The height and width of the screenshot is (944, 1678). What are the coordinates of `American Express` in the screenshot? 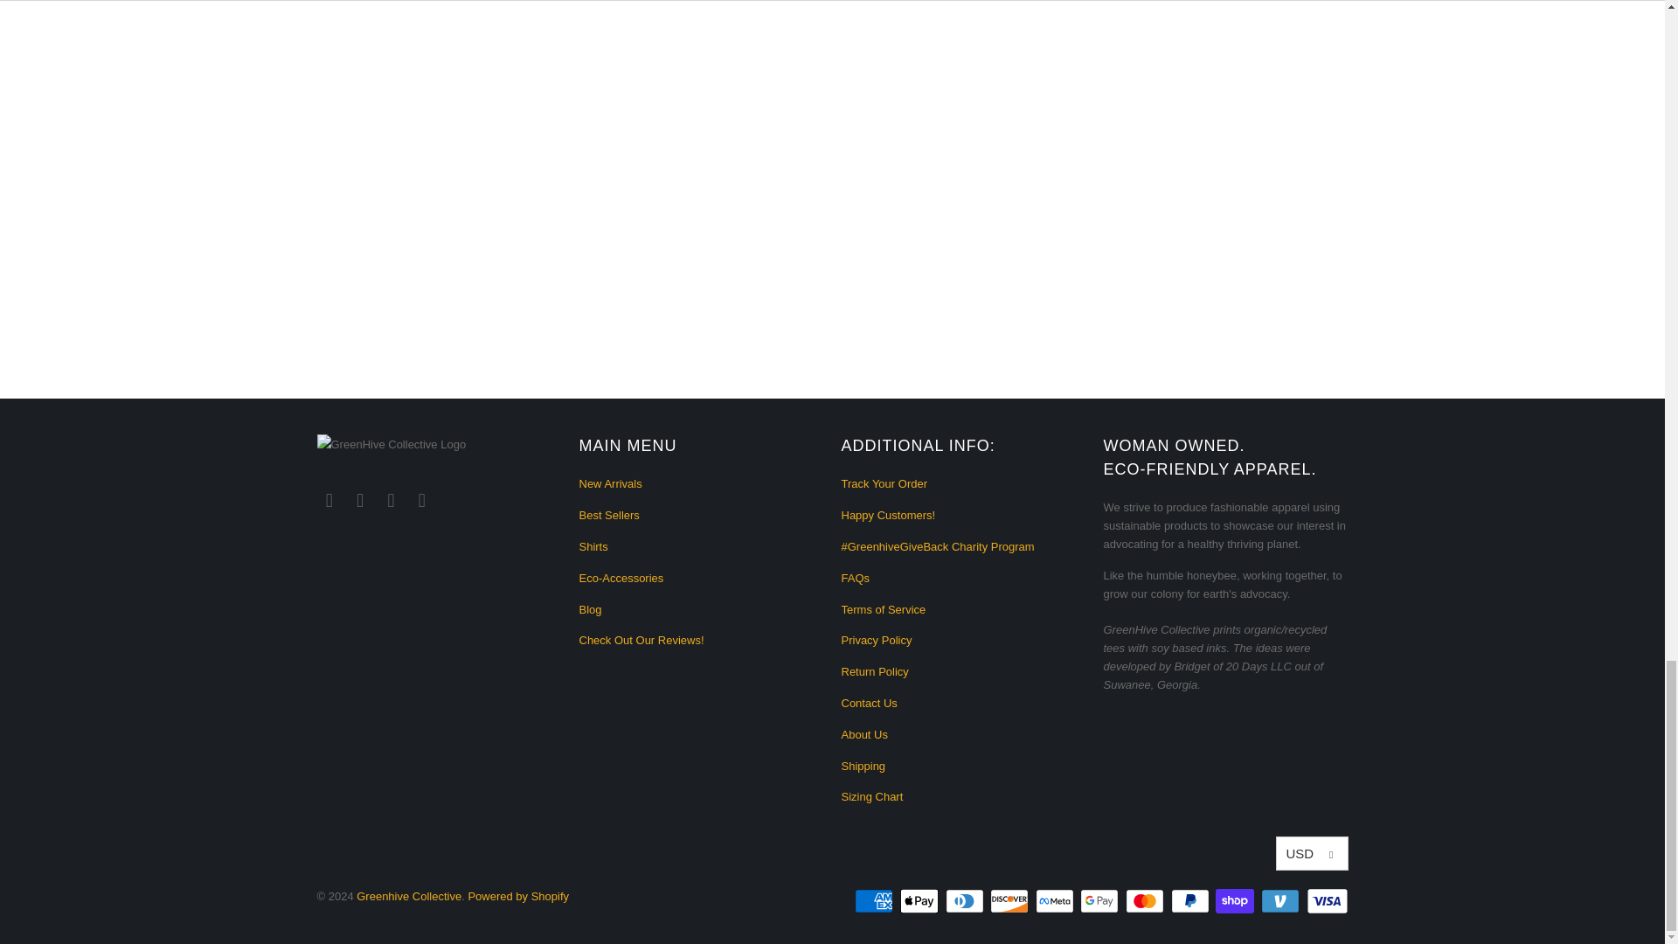 It's located at (875, 901).